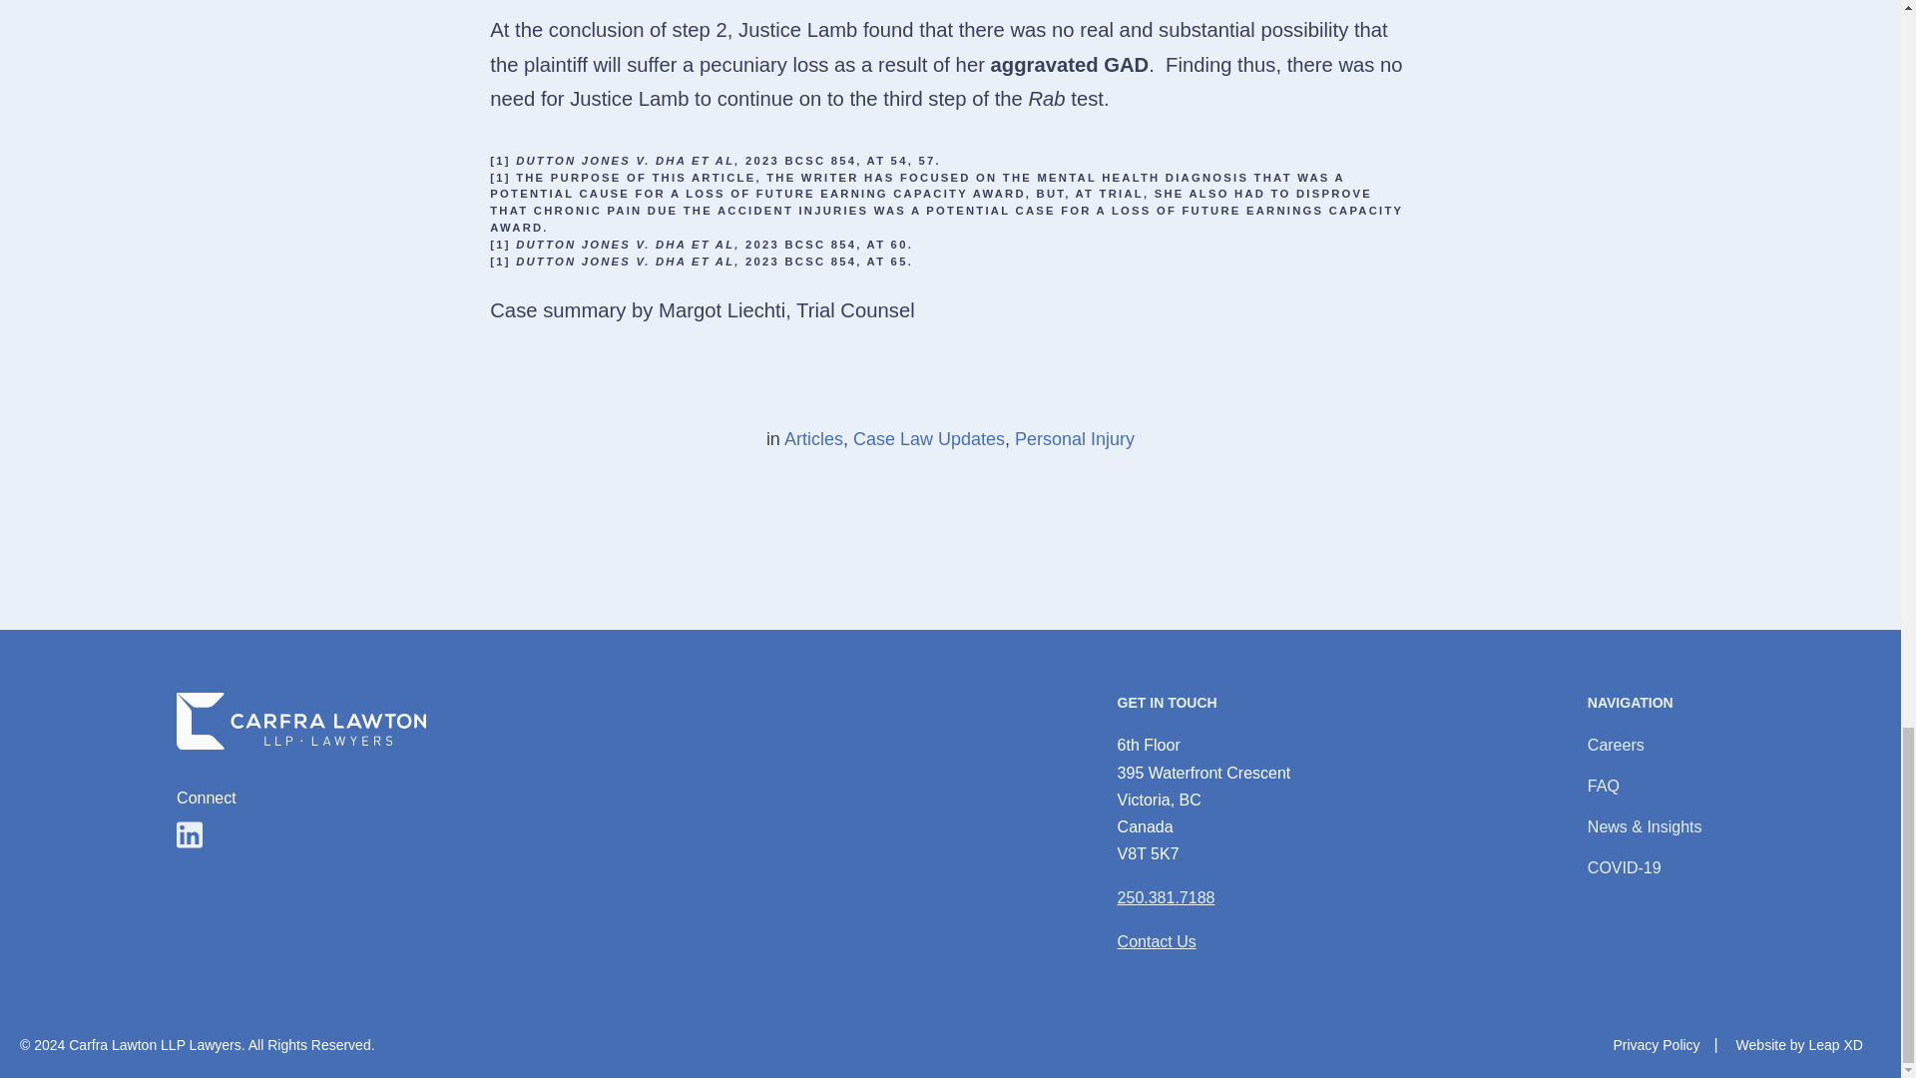  Describe the element at coordinates (1625, 867) in the screenshot. I see `COVID-19` at that location.